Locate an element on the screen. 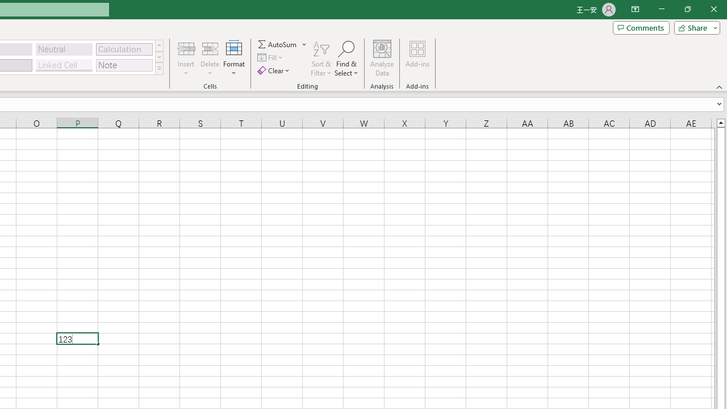 This screenshot has height=409, width=727. Edit Cell is located at coordinates (77, 339).